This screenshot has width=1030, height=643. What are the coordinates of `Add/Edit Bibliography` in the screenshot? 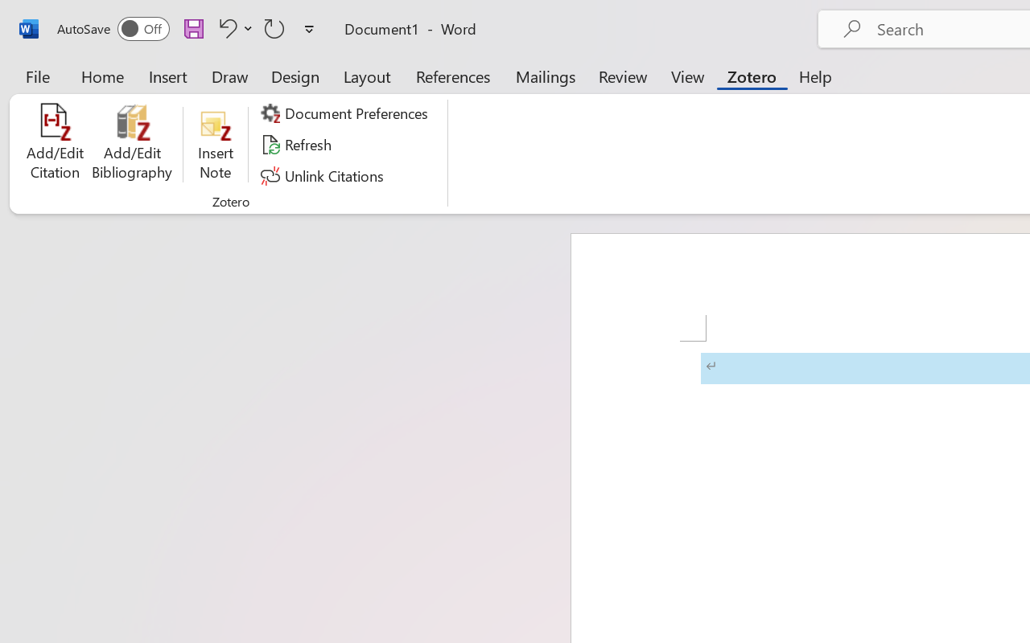 It's located at (132, 145).